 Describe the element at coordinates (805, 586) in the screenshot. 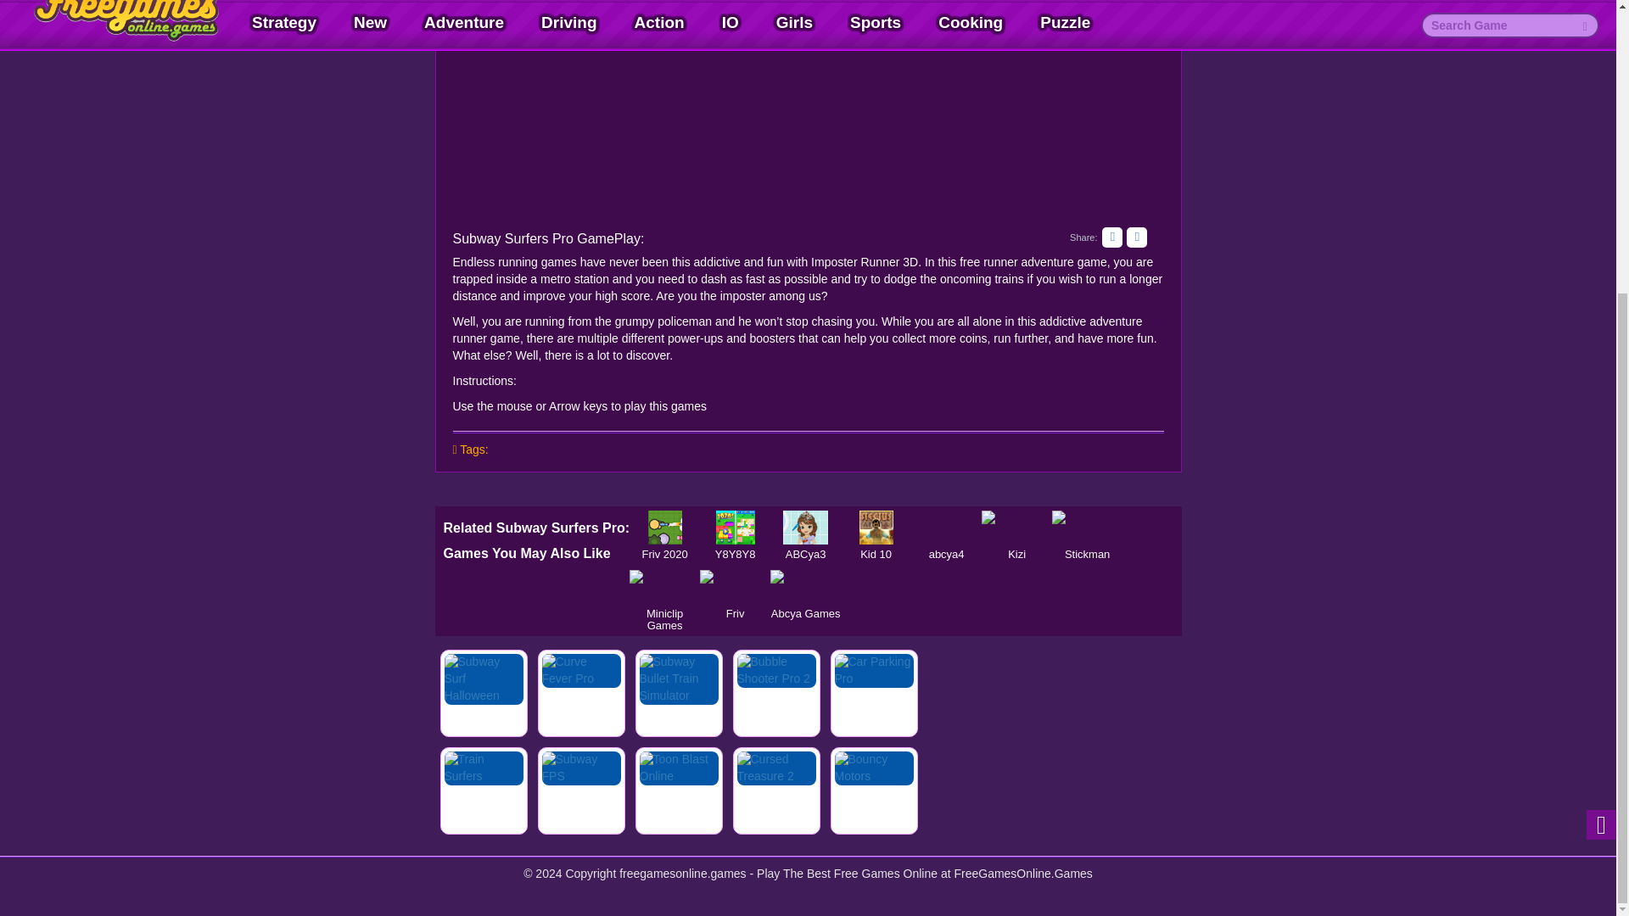

I see `Abcya Games` at that location.